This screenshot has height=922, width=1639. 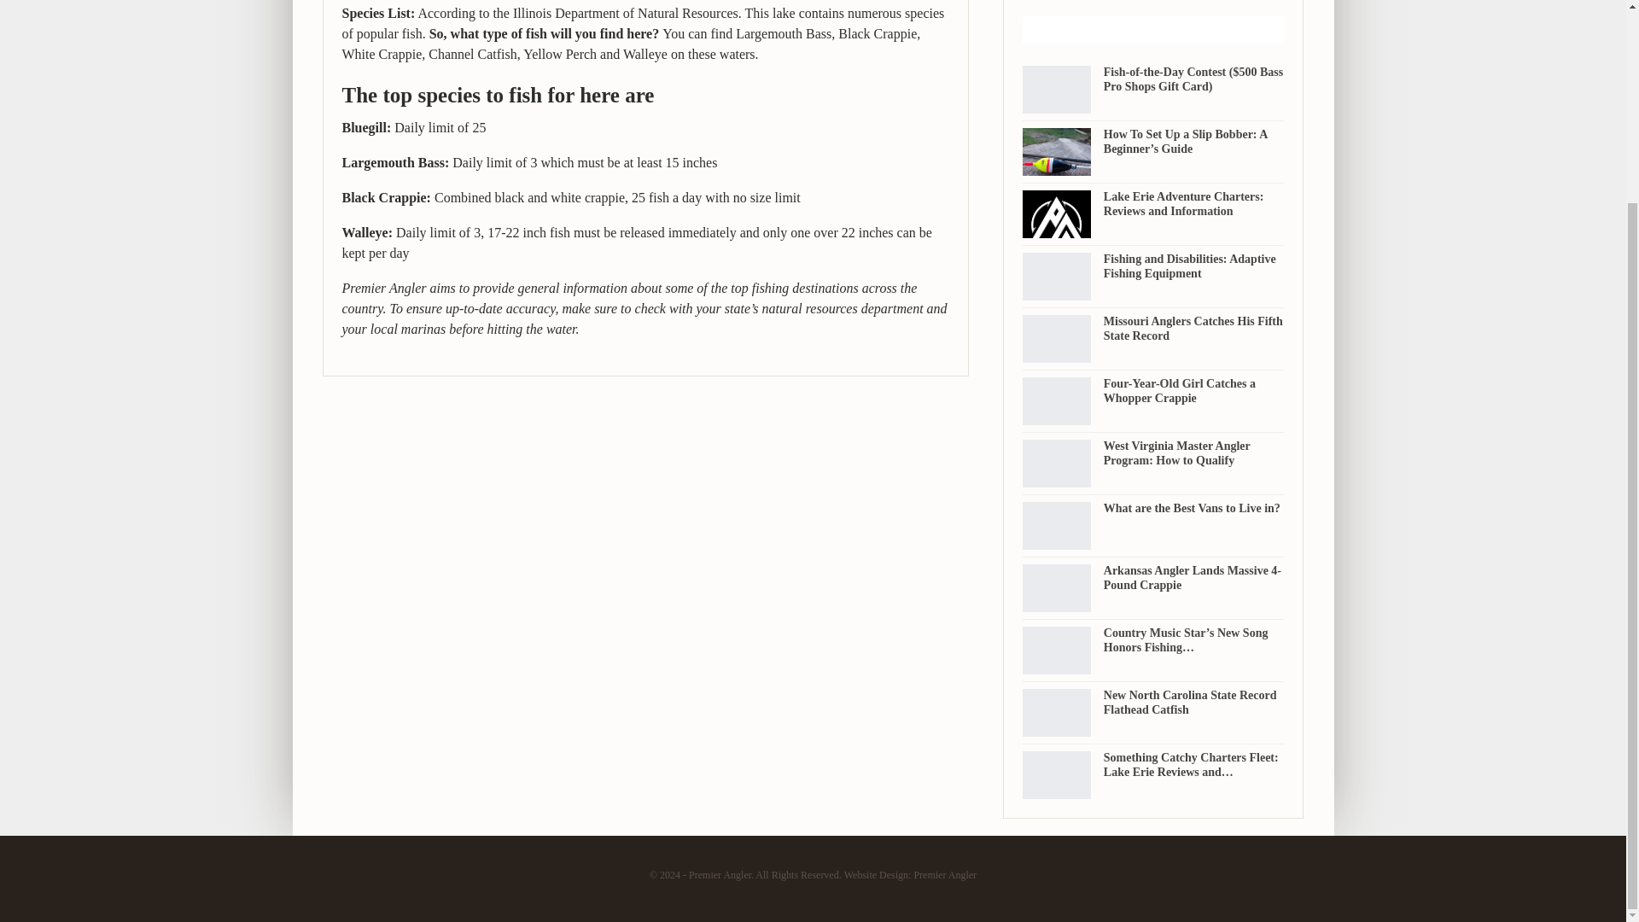 I want to click on West Virginia Master Angler Program: How to Qualify, so click(x=1176, y=452).